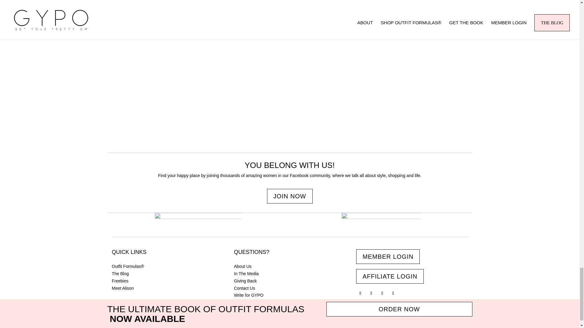  I want to click on Follow on Pinterest, so click(382, 293).